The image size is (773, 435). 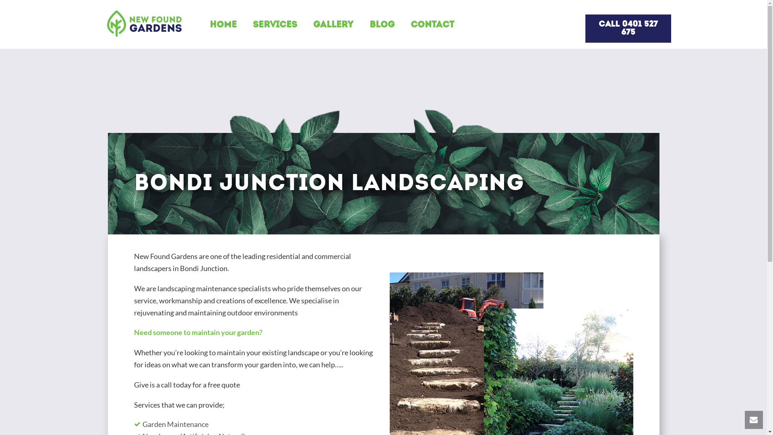 What do you see at coordinates (144, 24) in the screenshot?
I see `Quality Garden Building & Maintenance` at bounding box center [144, 24].